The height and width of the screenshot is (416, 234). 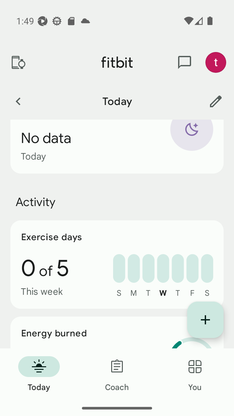 What do you see at coordinates (185, 62) in the screenshot?
I see `messages and notifications` at bounding box center [185, 62].